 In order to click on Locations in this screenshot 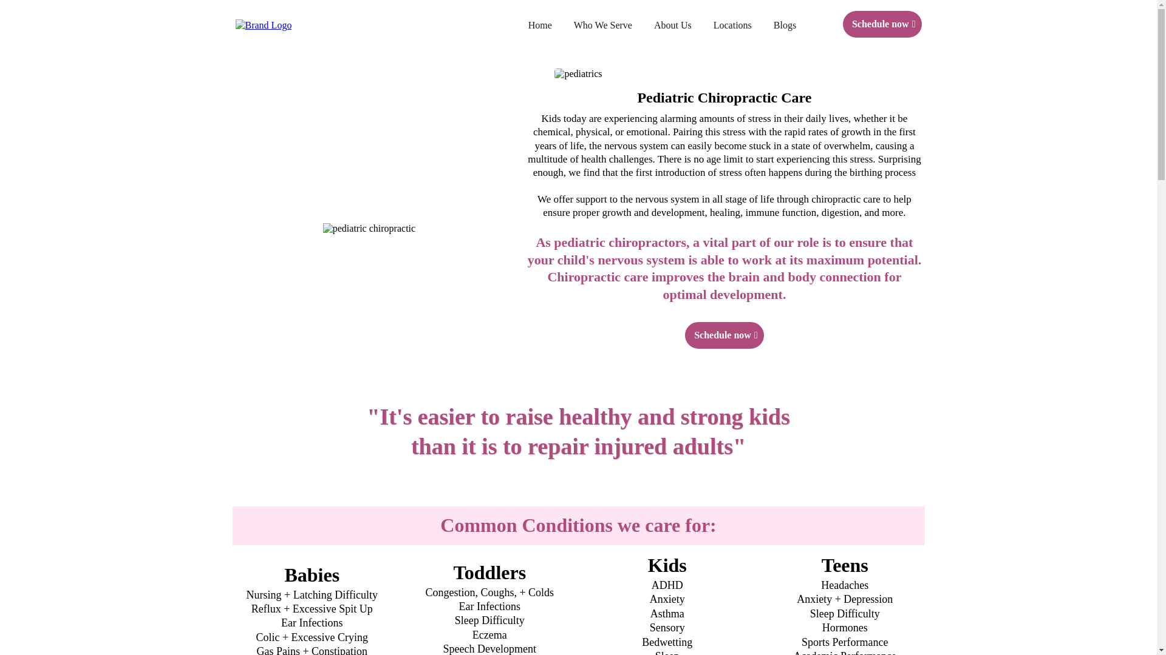, I will do `click(732, 25)`.